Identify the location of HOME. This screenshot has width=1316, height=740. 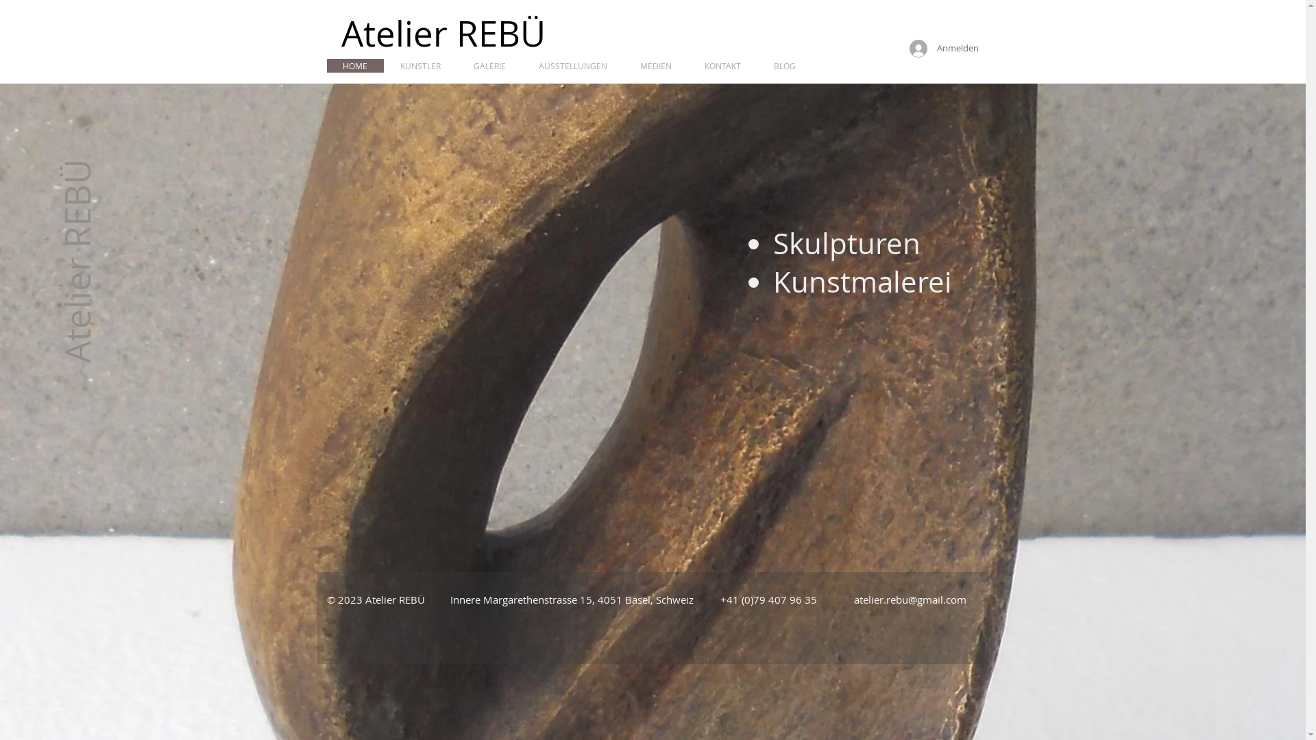
(356, 67).